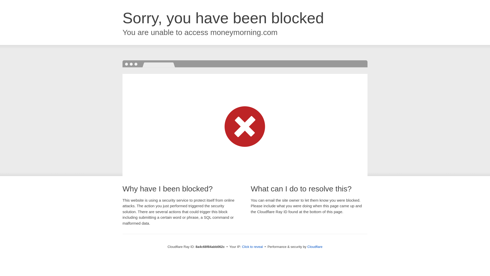 This screenshot has width=490, height=276. Describe the element at coordinates (315, 247) in the screenshot. I see `Cloudflare` at that location.